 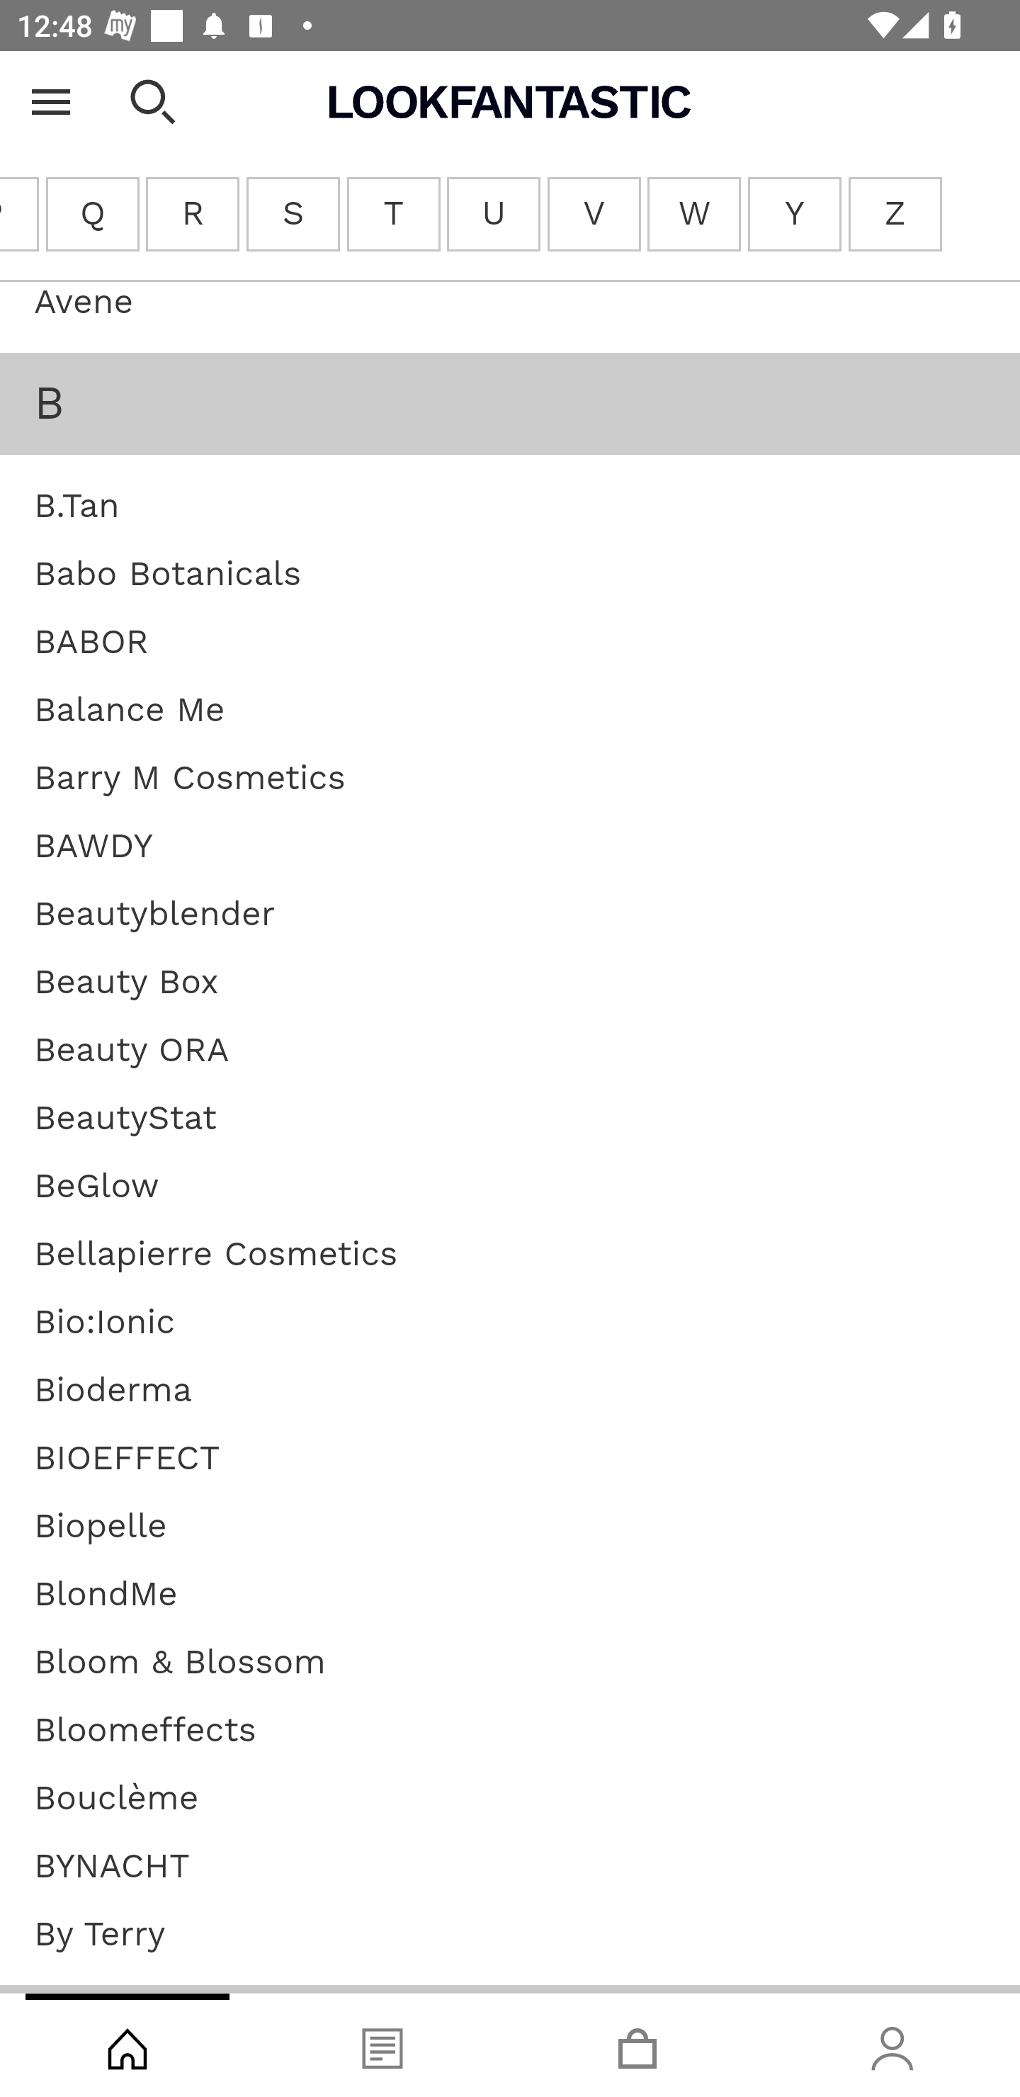 I want to click on Bloomeffects, so click(x=144, y=1731).